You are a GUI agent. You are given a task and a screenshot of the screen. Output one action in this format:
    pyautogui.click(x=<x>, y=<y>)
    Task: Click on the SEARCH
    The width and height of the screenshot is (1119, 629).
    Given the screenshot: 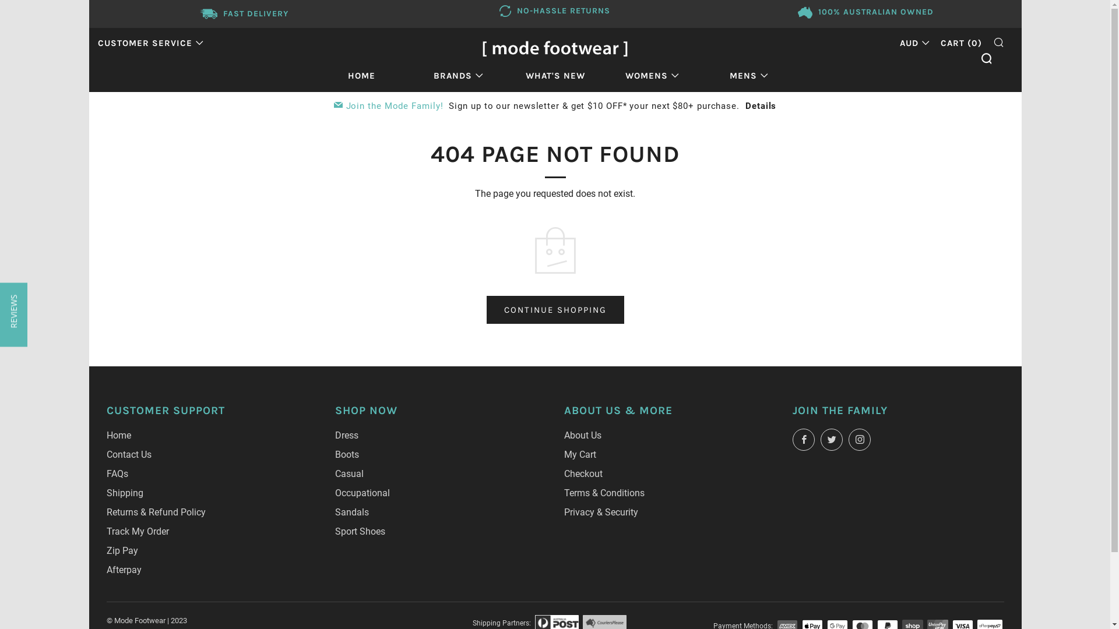 What is the action you would take?
    pyautogui.click(x=999, y=42)
    